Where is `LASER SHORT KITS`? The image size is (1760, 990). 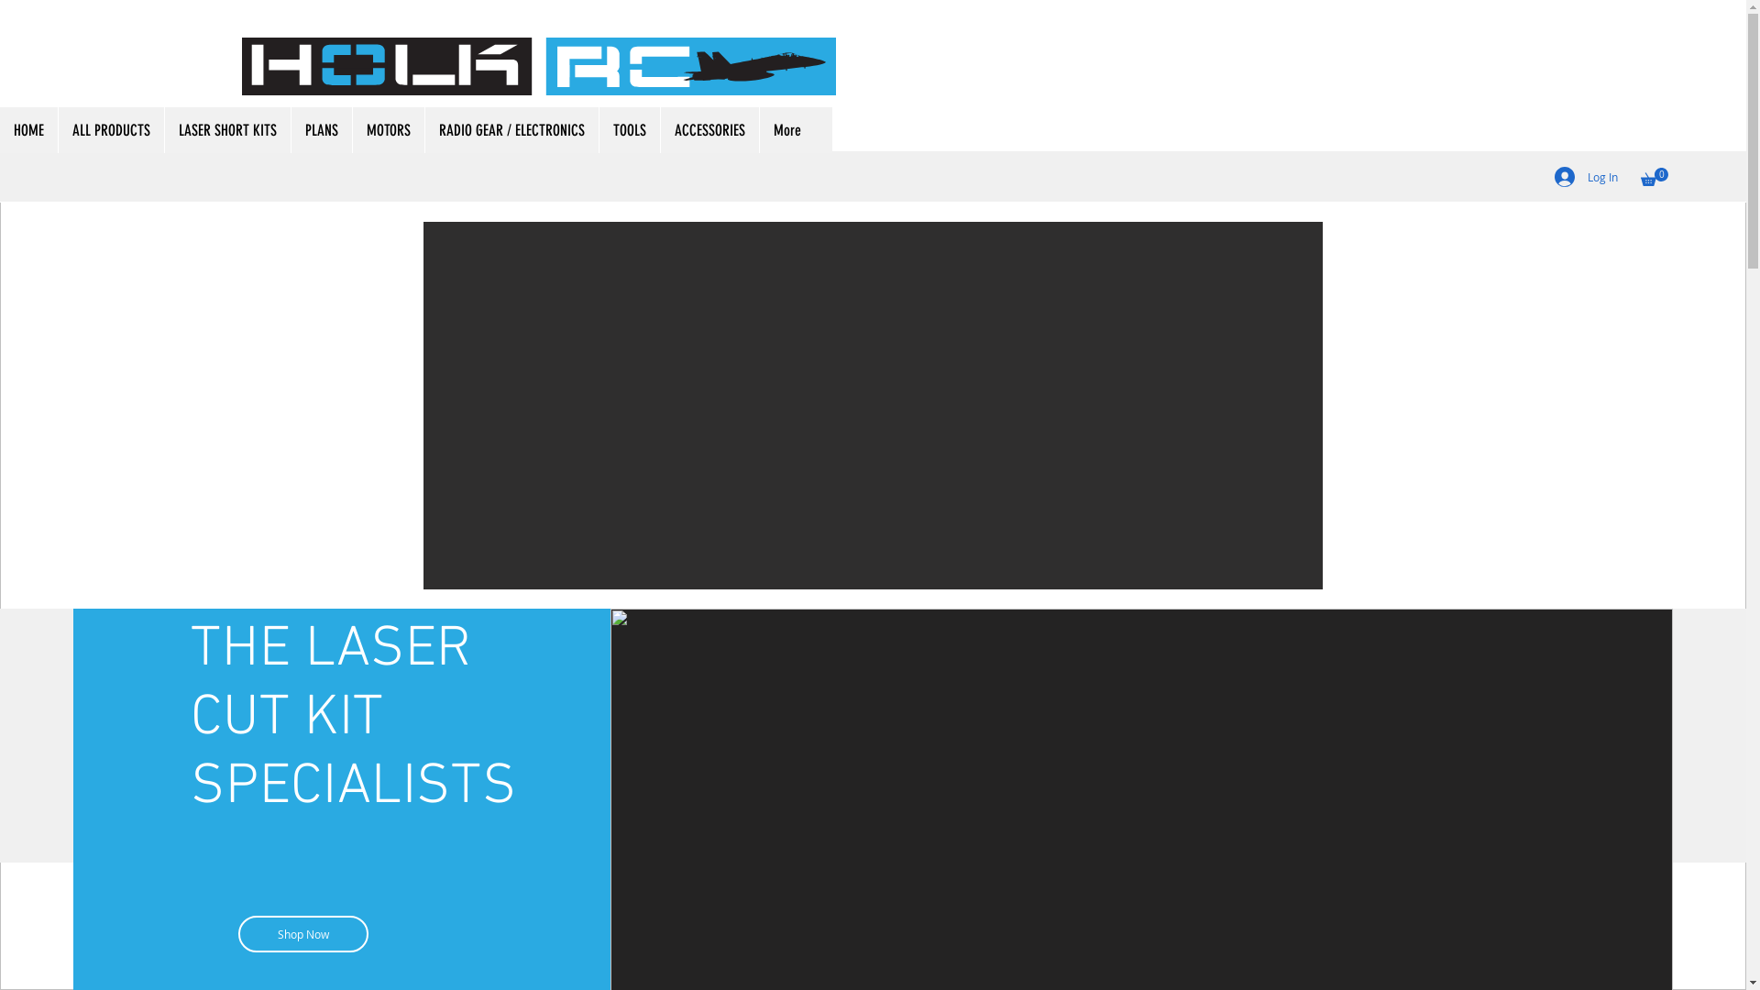
LASER SHORT KITS is located at coordinates (227, 130).